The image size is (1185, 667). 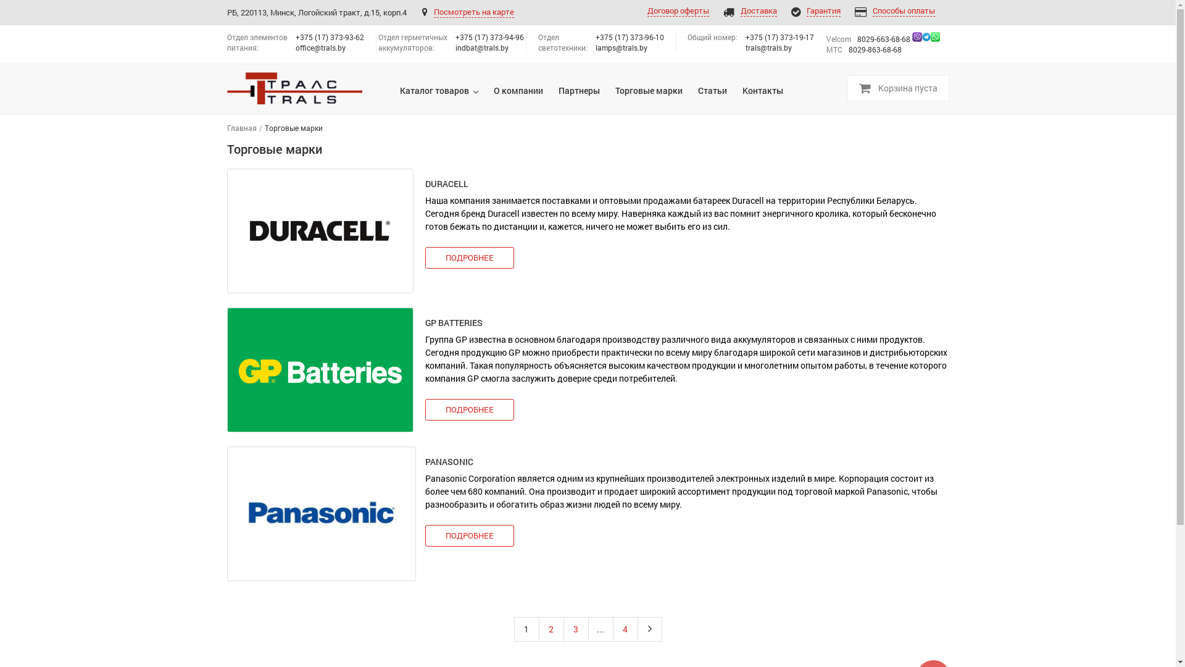 What do you see at coordinates (320, 48) in the screenshot?
I see `office@trals.by` at bounding box center [320, 48].